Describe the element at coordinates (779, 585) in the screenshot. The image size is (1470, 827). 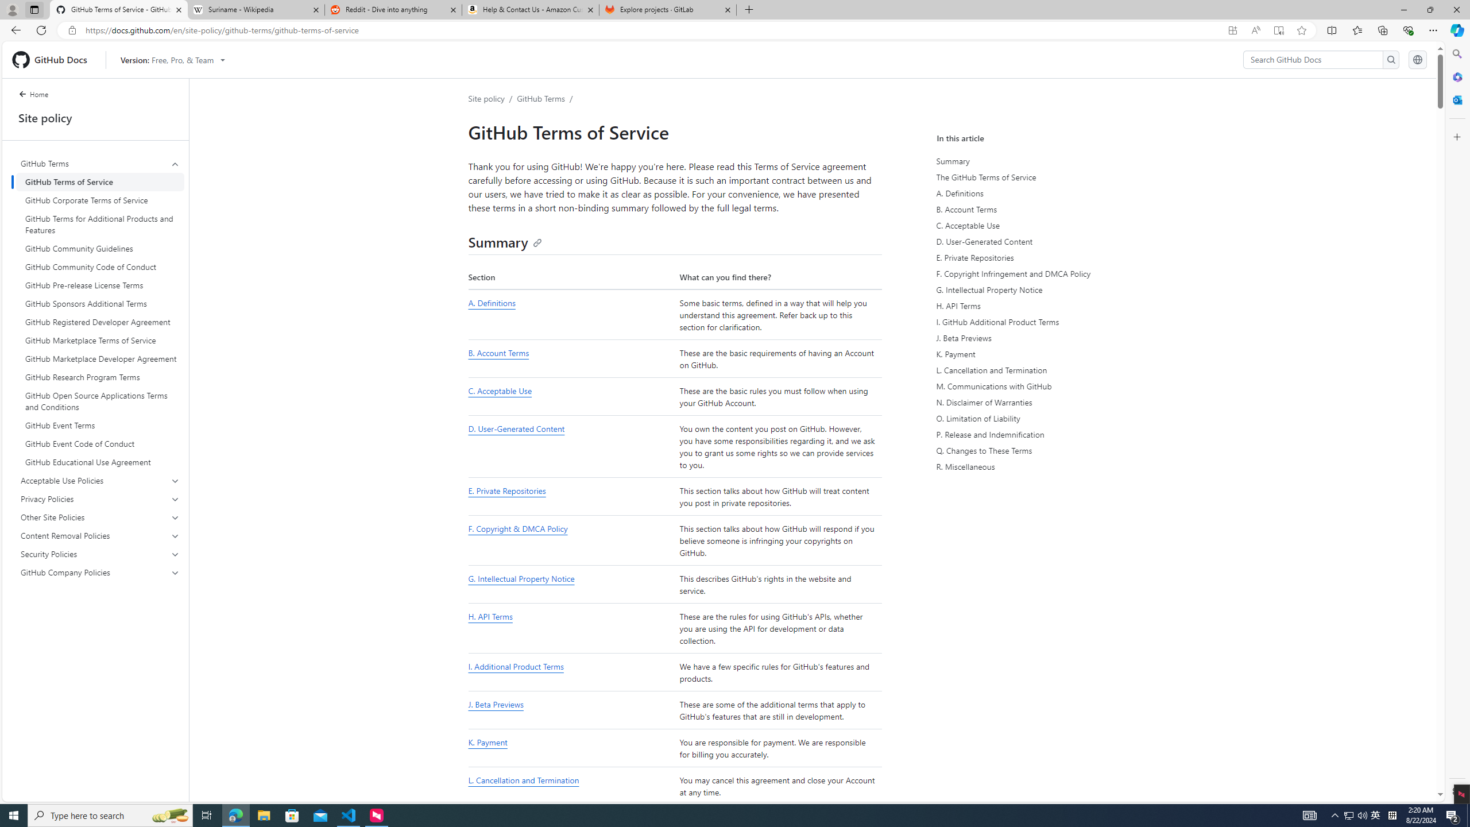
I see `This describes GitHub's rights in the website and service.` at that location.